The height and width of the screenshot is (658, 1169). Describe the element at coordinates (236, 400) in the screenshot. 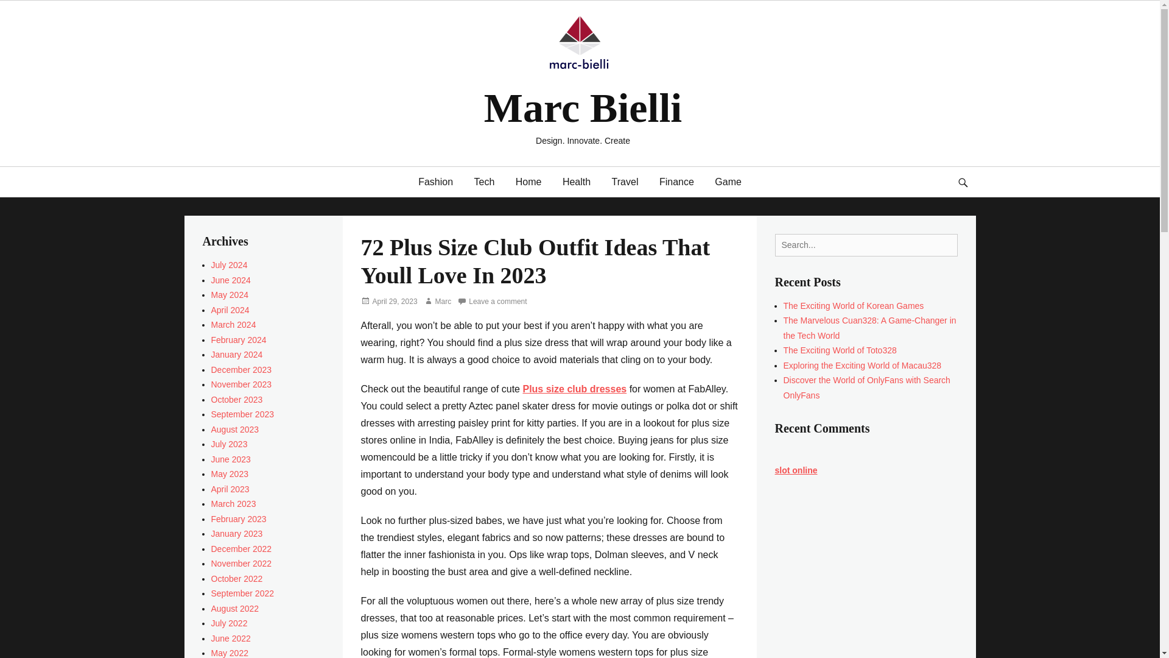

I see `October 2023` at that location.